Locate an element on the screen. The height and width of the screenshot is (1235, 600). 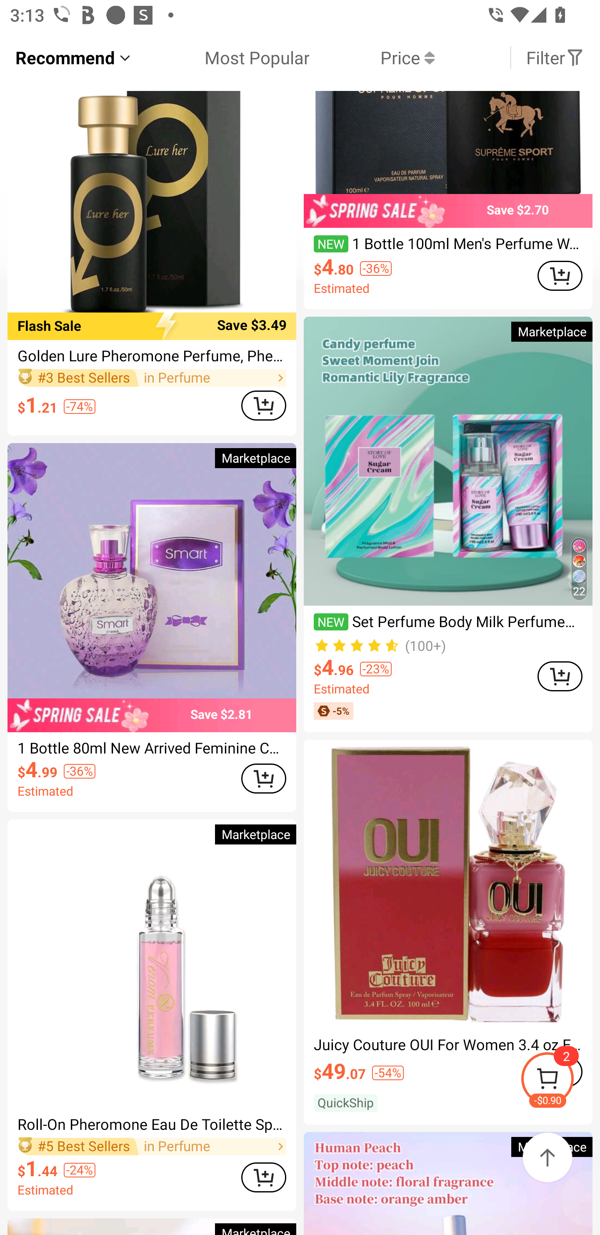
ADD TO CART is located at coordinates (263, 779).